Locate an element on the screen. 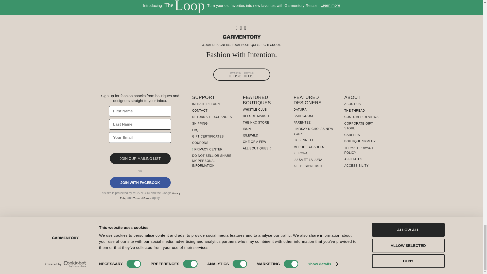 This screenshot has width=487, height=274. Join Our Mailing List is located at coordinates (140, 158).